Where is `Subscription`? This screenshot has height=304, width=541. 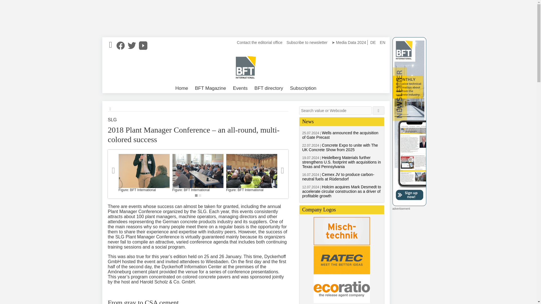 Subscription is located at coordinates (303, 88).